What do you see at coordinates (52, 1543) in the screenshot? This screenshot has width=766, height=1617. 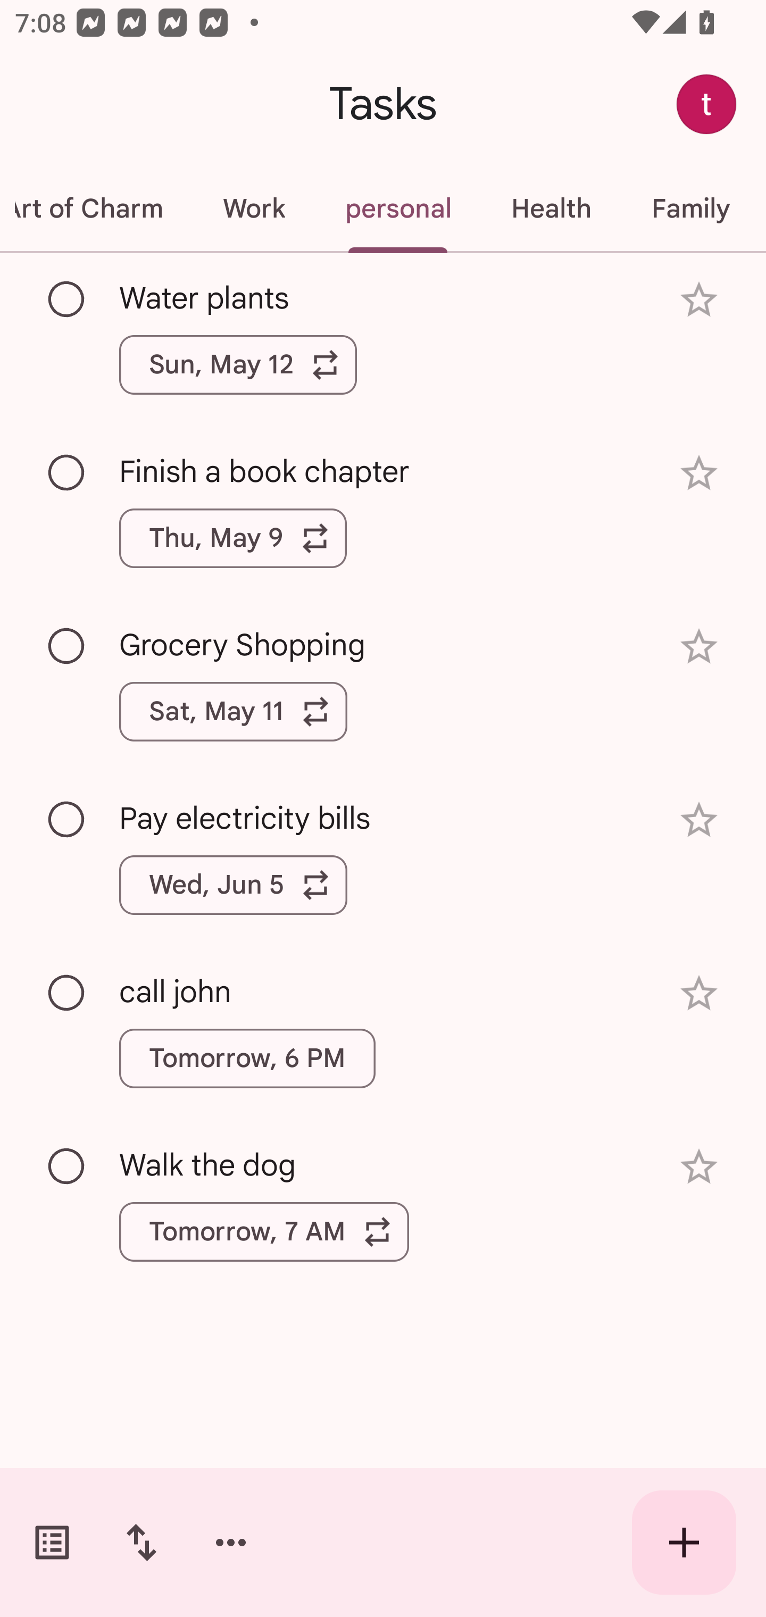 I see `Switch task lists` at bounding box center [52, 1543].